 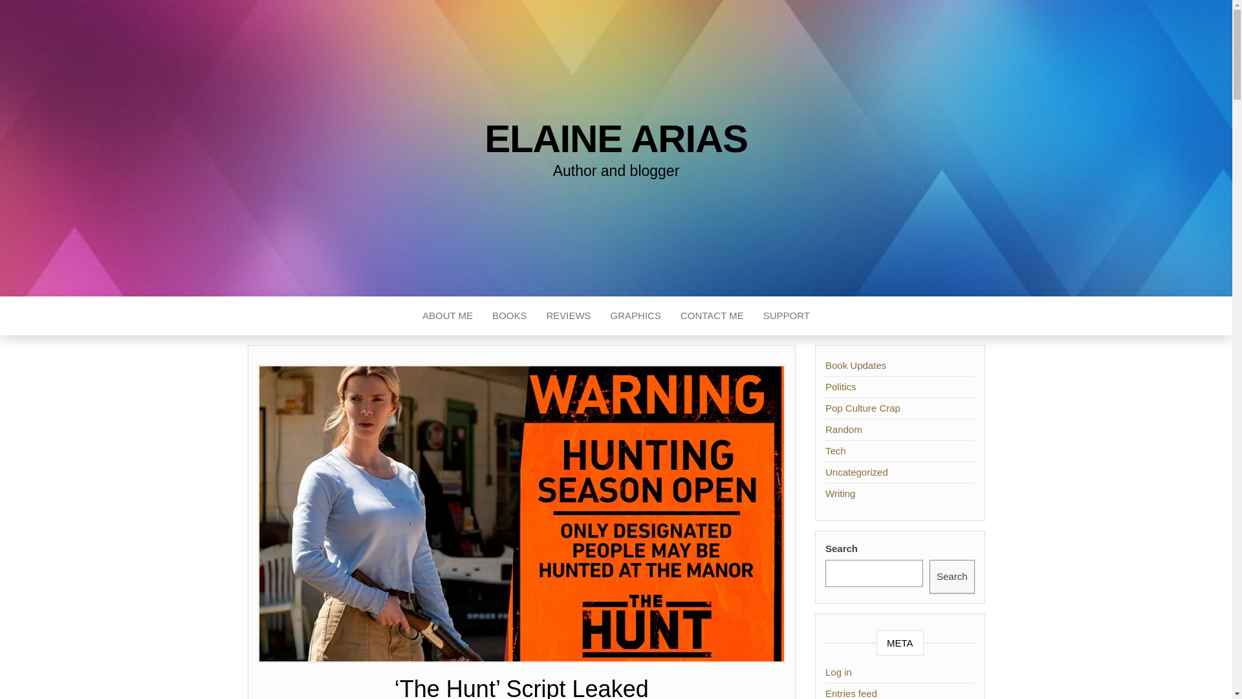 What do you see at coordinates (712, 316) in the screenshot?
I see `CONTACT ME` at bounding box center [712, 316].